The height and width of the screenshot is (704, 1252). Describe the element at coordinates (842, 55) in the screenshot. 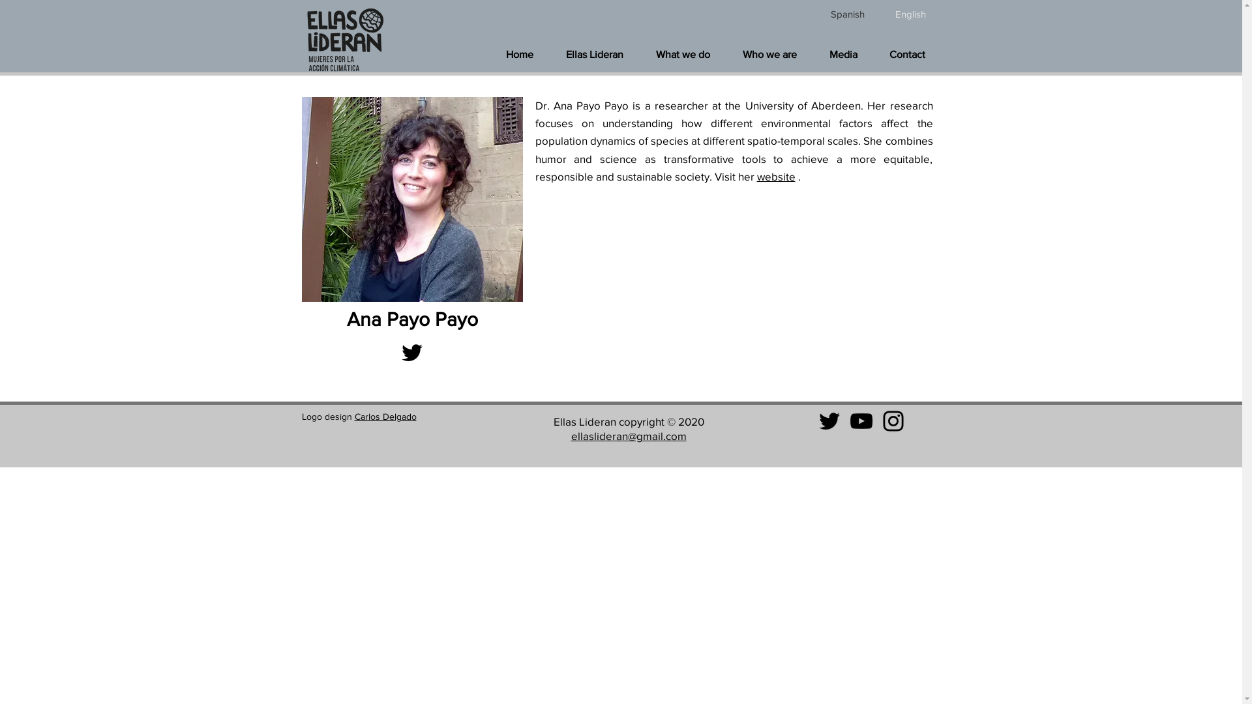

I see `Media` at that location.